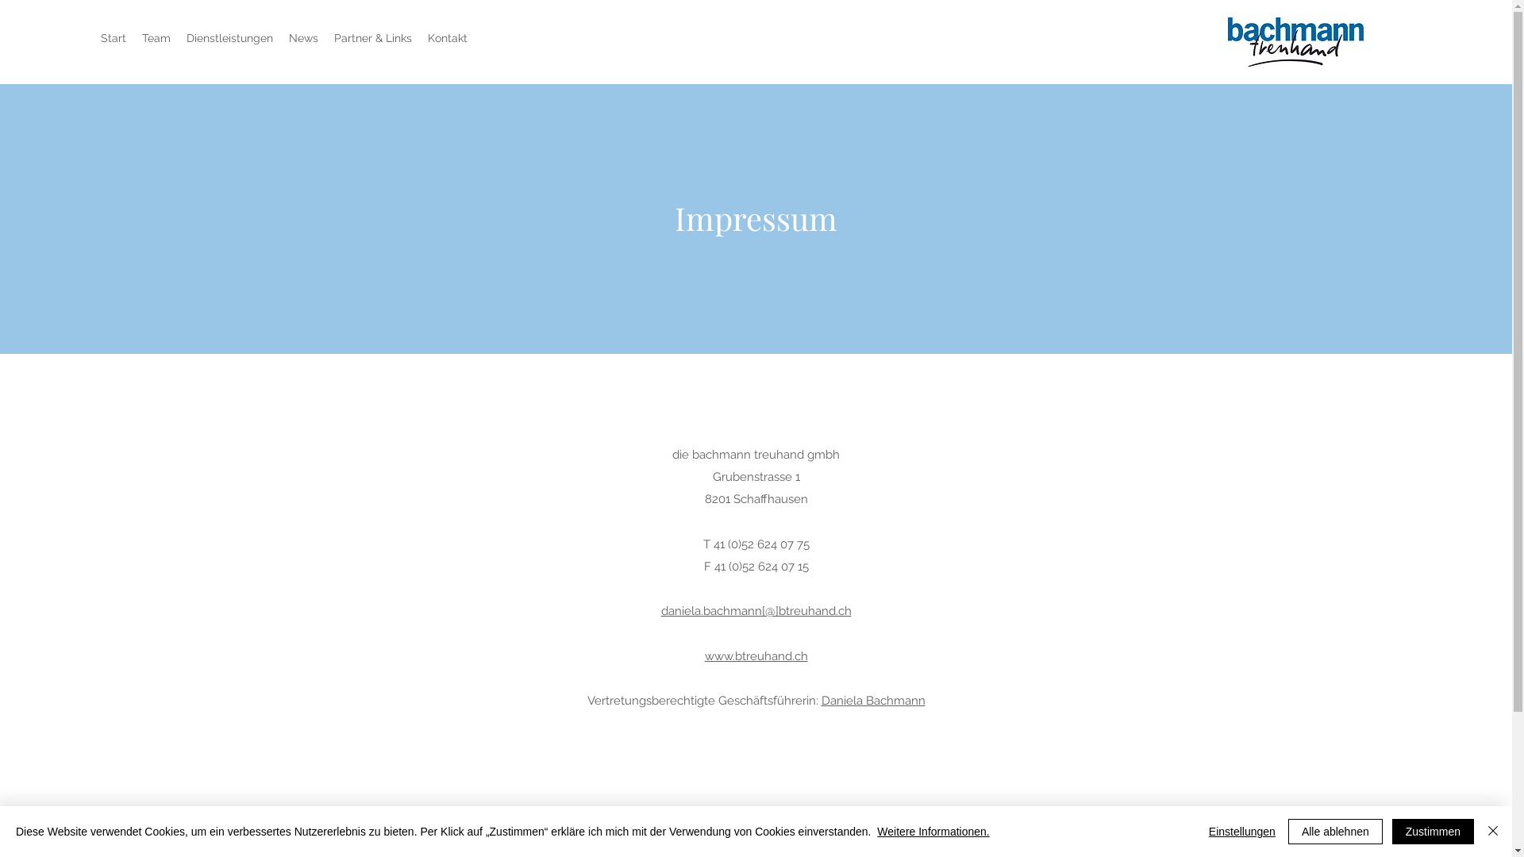  What do you see at coordinates (156, 38) in the screenshot?
I see `Team` at bounding box center [156, 38].